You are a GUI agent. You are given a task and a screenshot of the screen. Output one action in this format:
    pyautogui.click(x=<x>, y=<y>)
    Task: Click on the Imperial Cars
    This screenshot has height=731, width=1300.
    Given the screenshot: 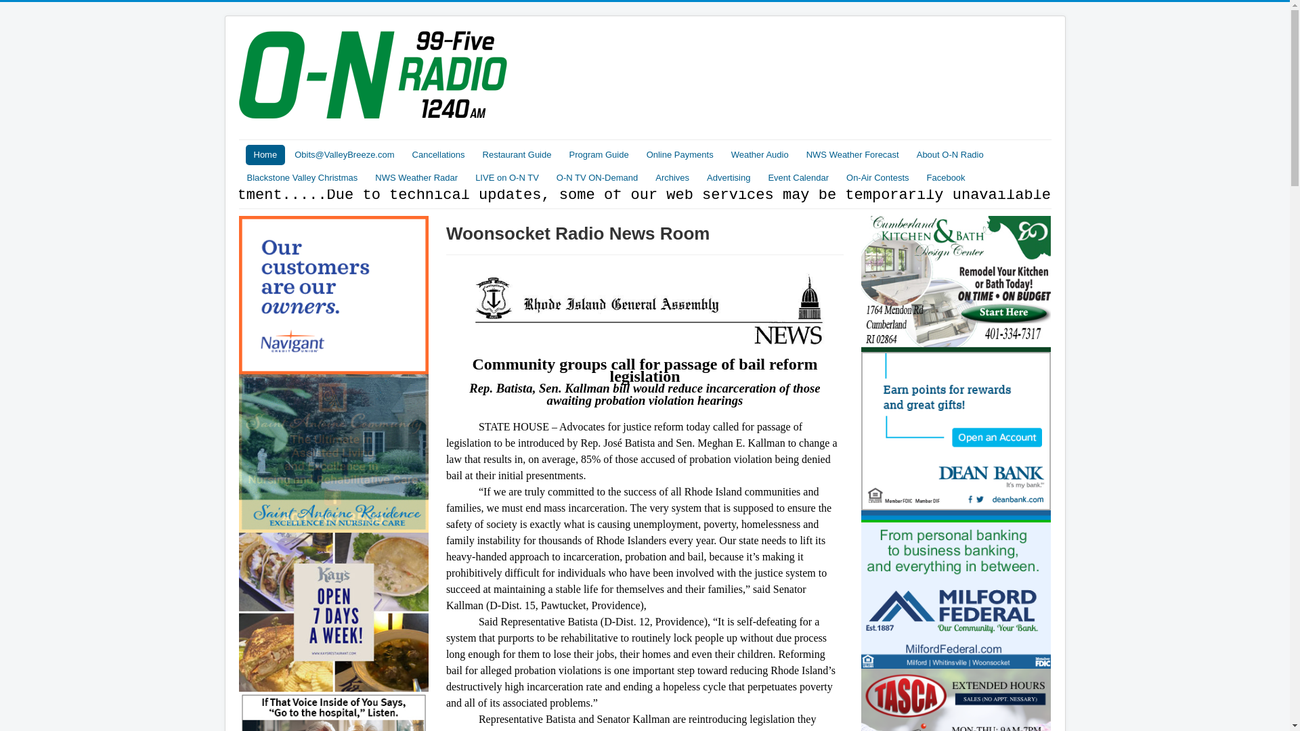 What is the action you would take?
    pyautogui.click(x=333, y=468)
    